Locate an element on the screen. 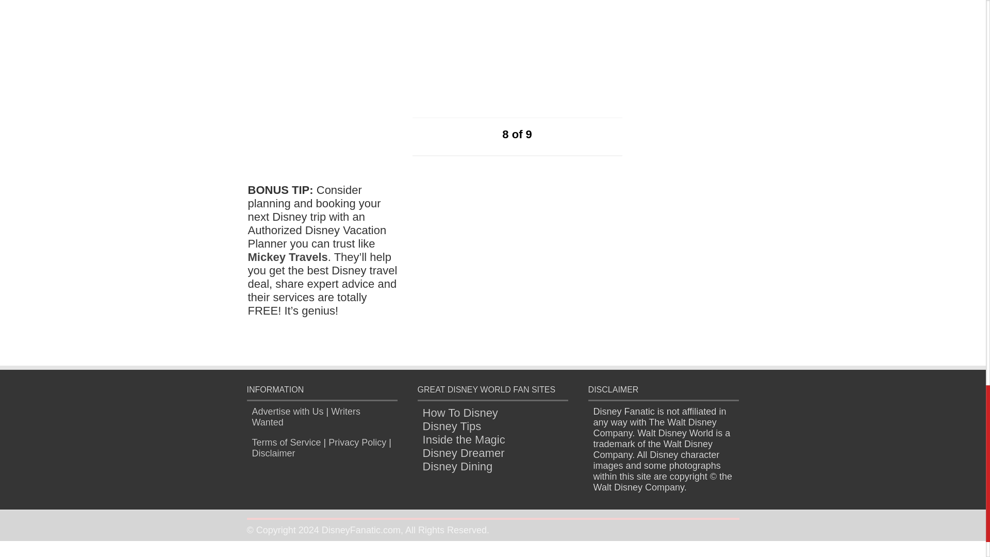 This screenshot has width=990, height=557. Disney Tips is located at coordinates (452, 426).